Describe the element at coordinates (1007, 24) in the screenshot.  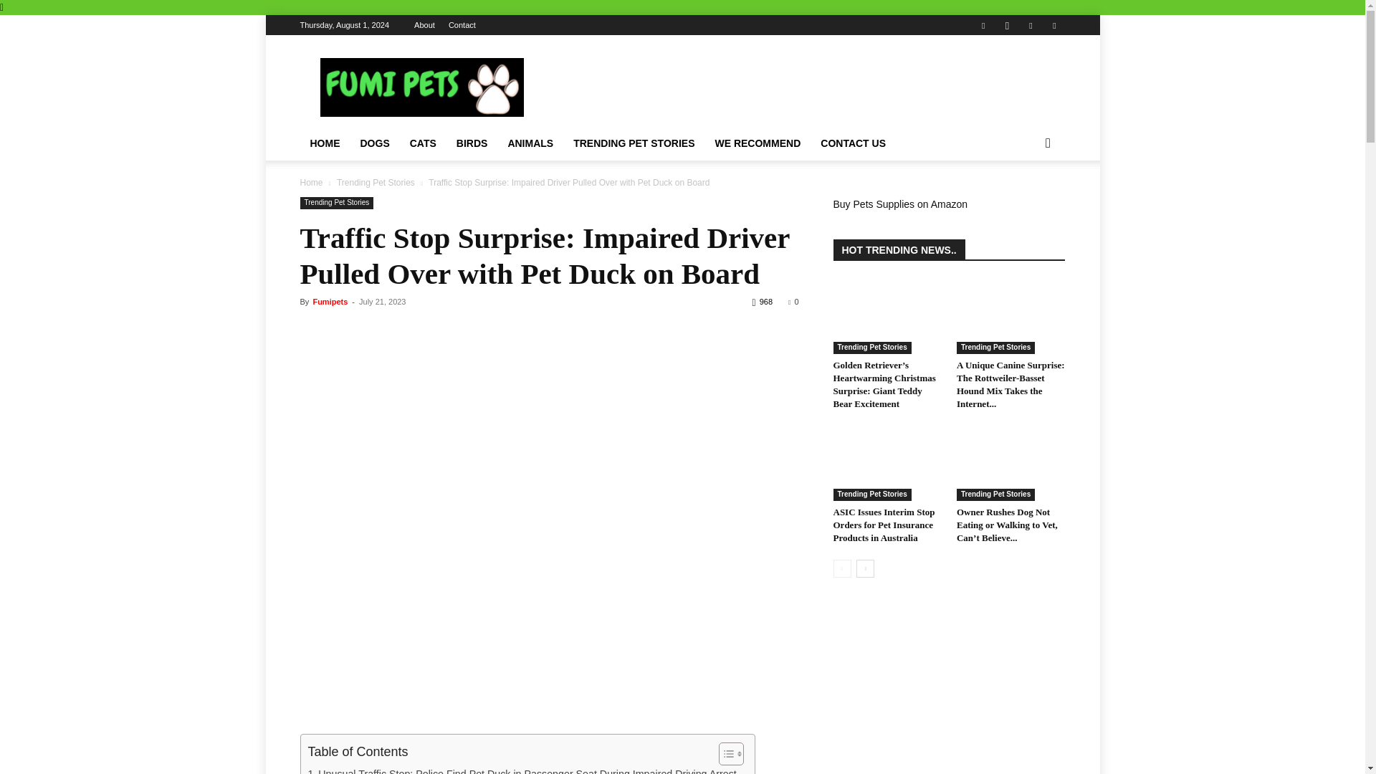
I see `Instagram` at that location.